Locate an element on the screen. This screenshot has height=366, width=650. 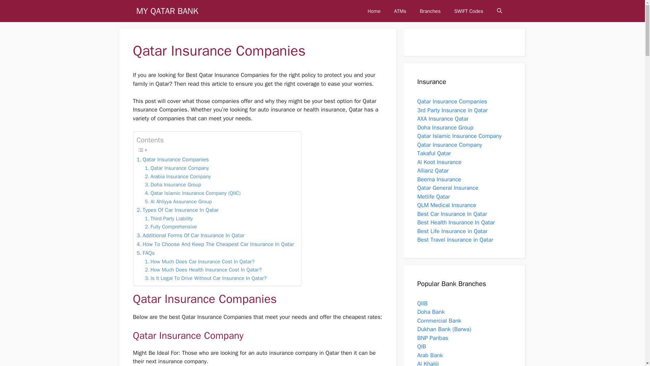
Qatar Islamic Insurance Company is located at coordinates (459, 136).